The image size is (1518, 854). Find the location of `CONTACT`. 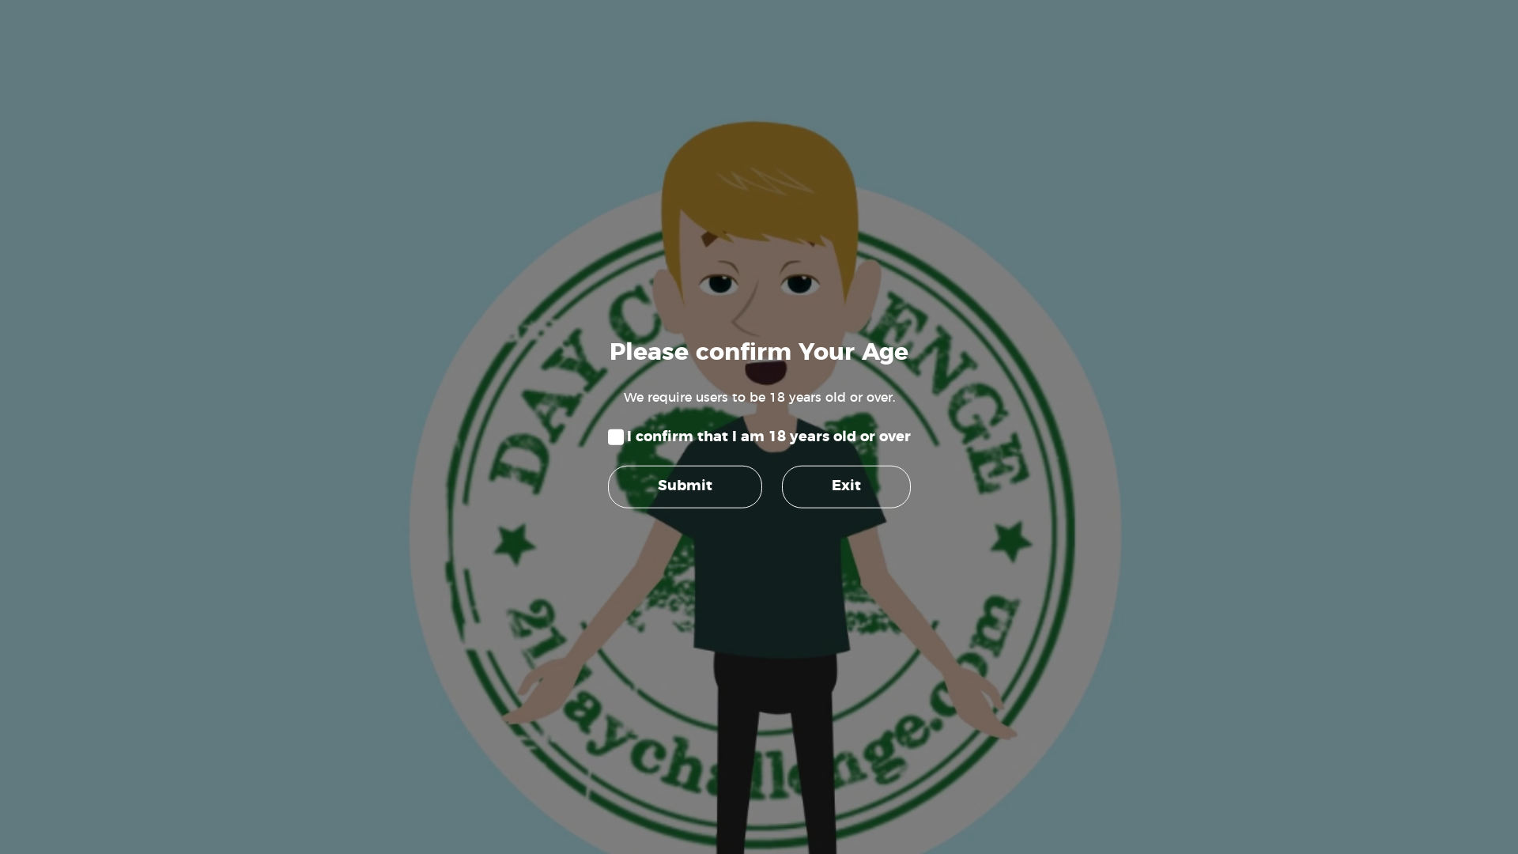

CONTACT is located at coordinates (1123, 176).